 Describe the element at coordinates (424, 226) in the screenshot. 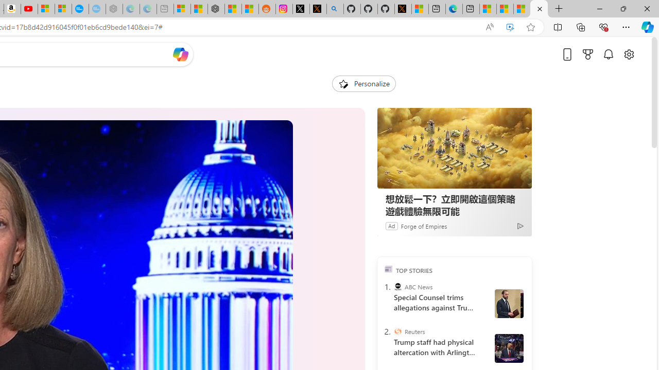

I see `Forge of Empires` at that location.